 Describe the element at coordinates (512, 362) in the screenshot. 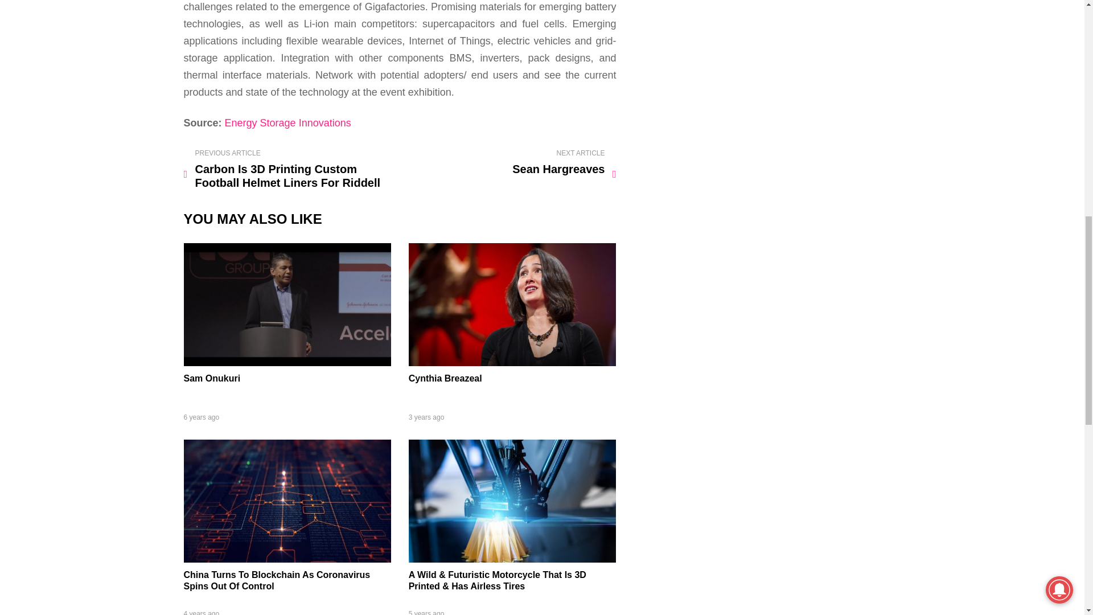

I see `Cynthia Breazeal` at that location.